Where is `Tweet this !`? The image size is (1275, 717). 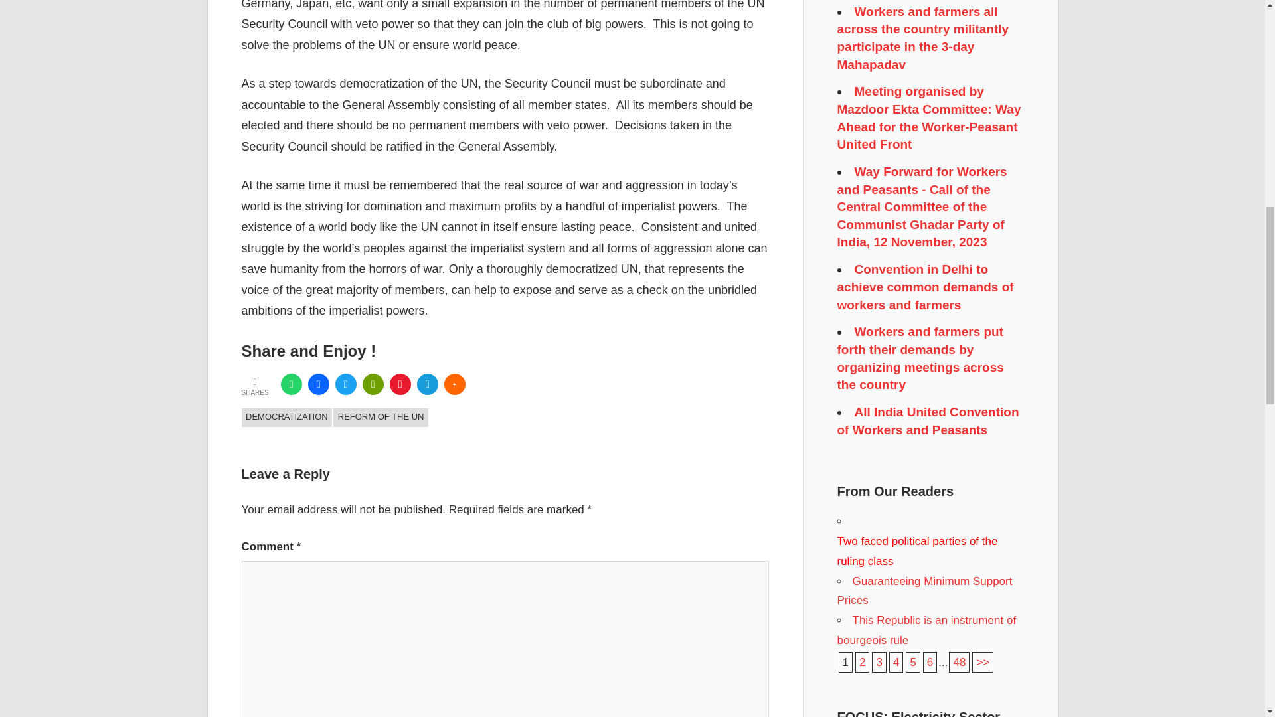 Tweet this ! is located at coordinates (345, 384).